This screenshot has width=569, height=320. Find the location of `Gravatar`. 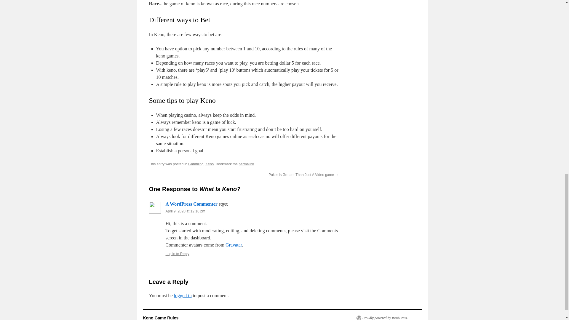

Gravatar is located at coordinates (234, 245).